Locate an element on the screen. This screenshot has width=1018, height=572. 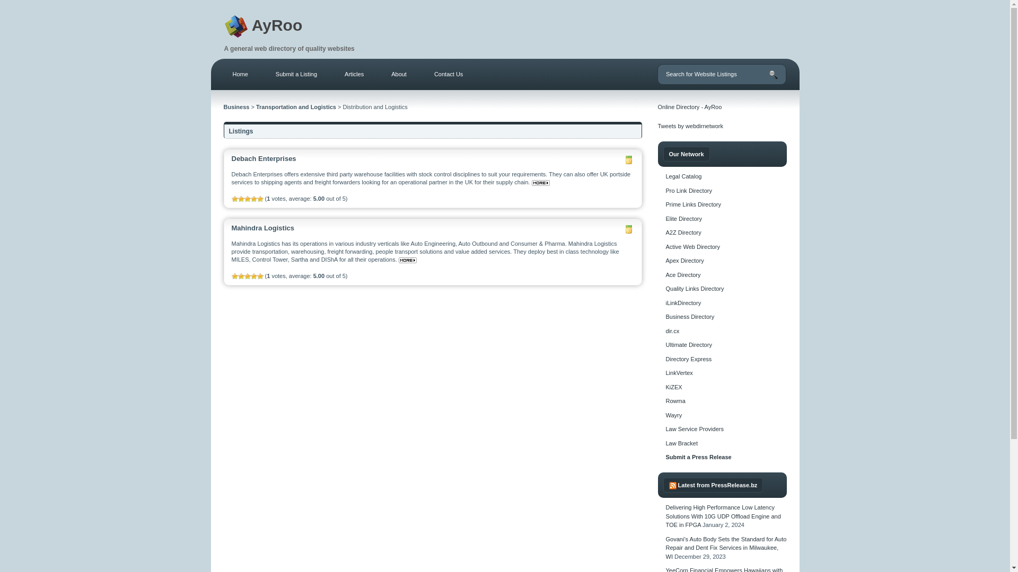
1 Star is located at coordinates (234, 199).